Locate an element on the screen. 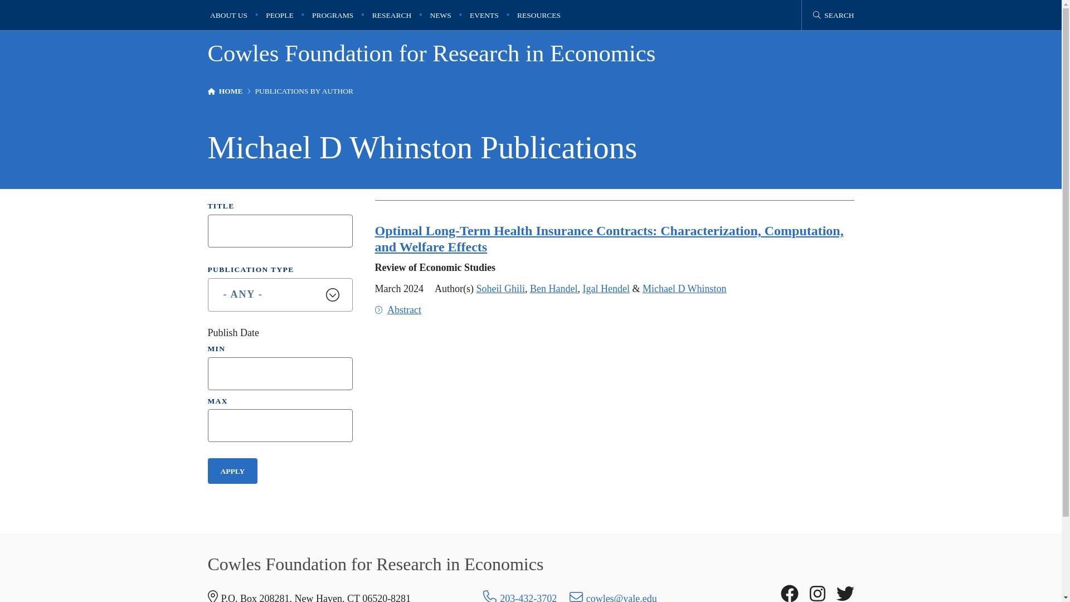 Image resolution: width=1070 pixels, height=602 pixels. HOME is located at coordinates (231, 91).